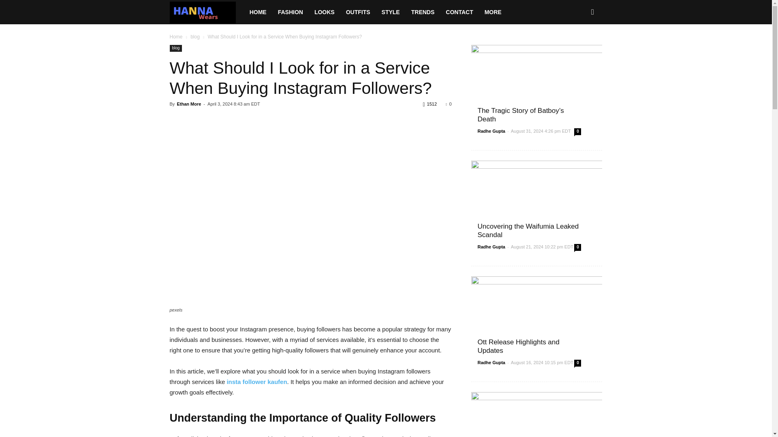 The height and width of the screenshot is (437, 778). What do you see at coordinates (258, 12) in the screenshot?
I see `HOME` at bounding box center [258, 12].